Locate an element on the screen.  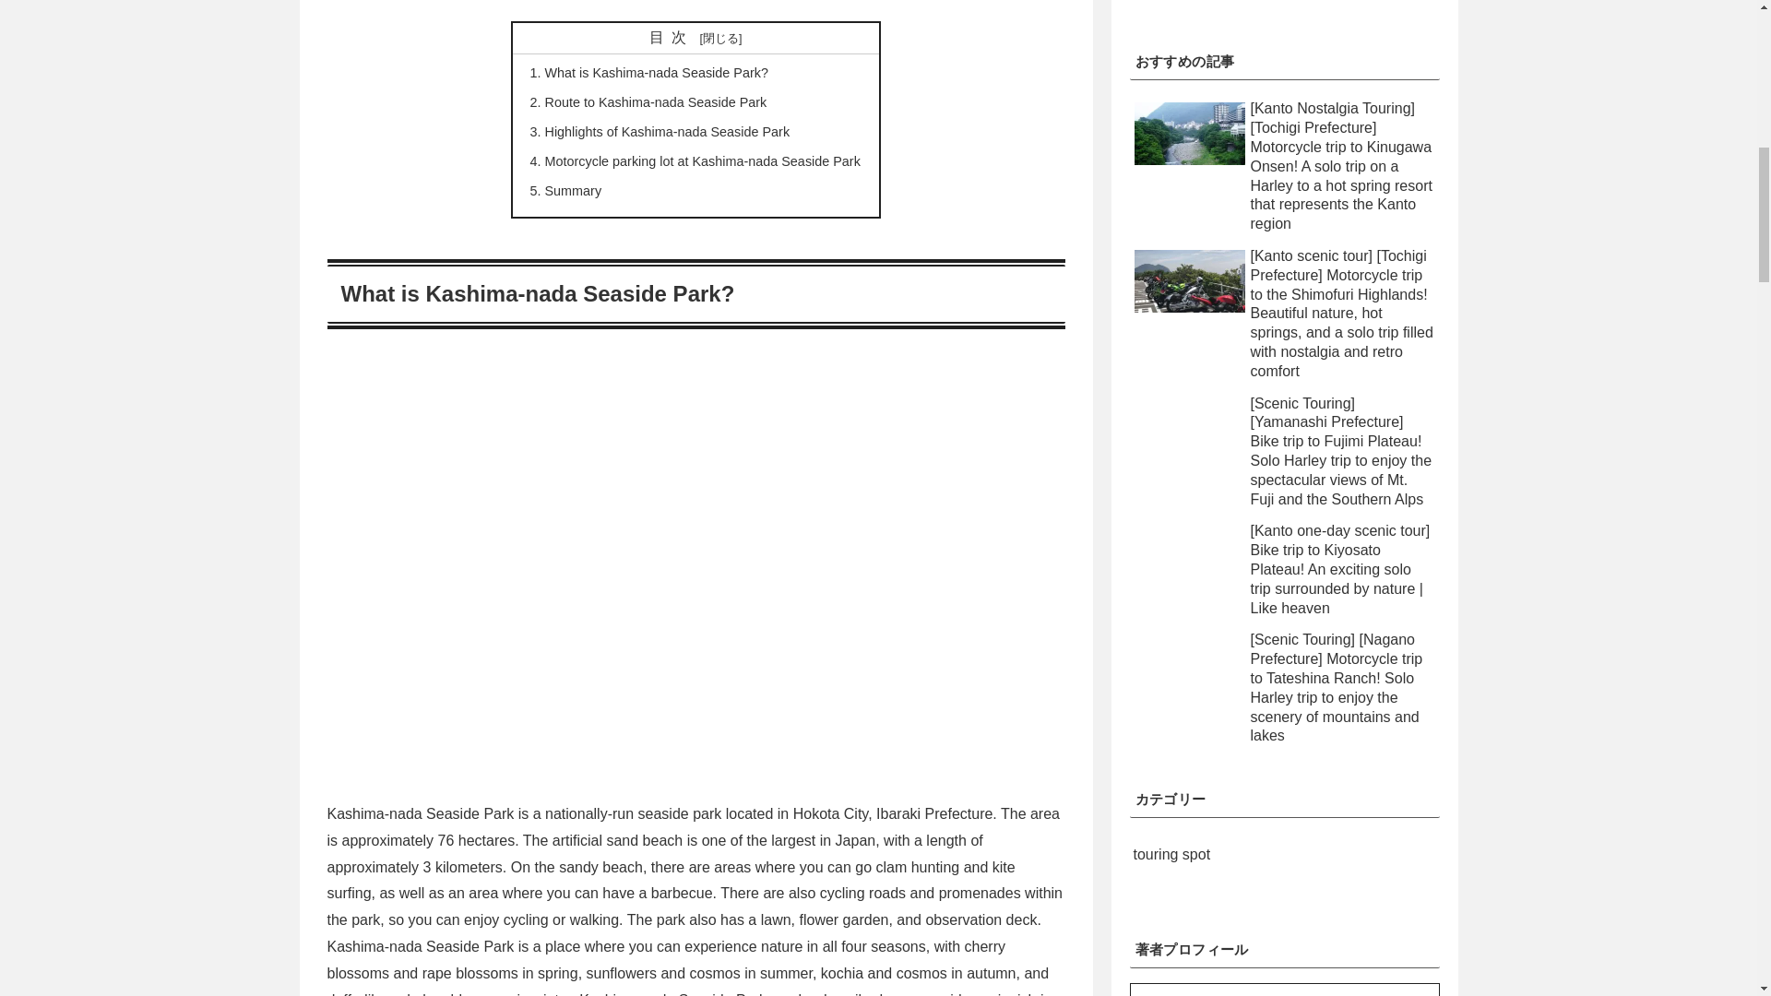
Summary is located at coordinates (574, 190).